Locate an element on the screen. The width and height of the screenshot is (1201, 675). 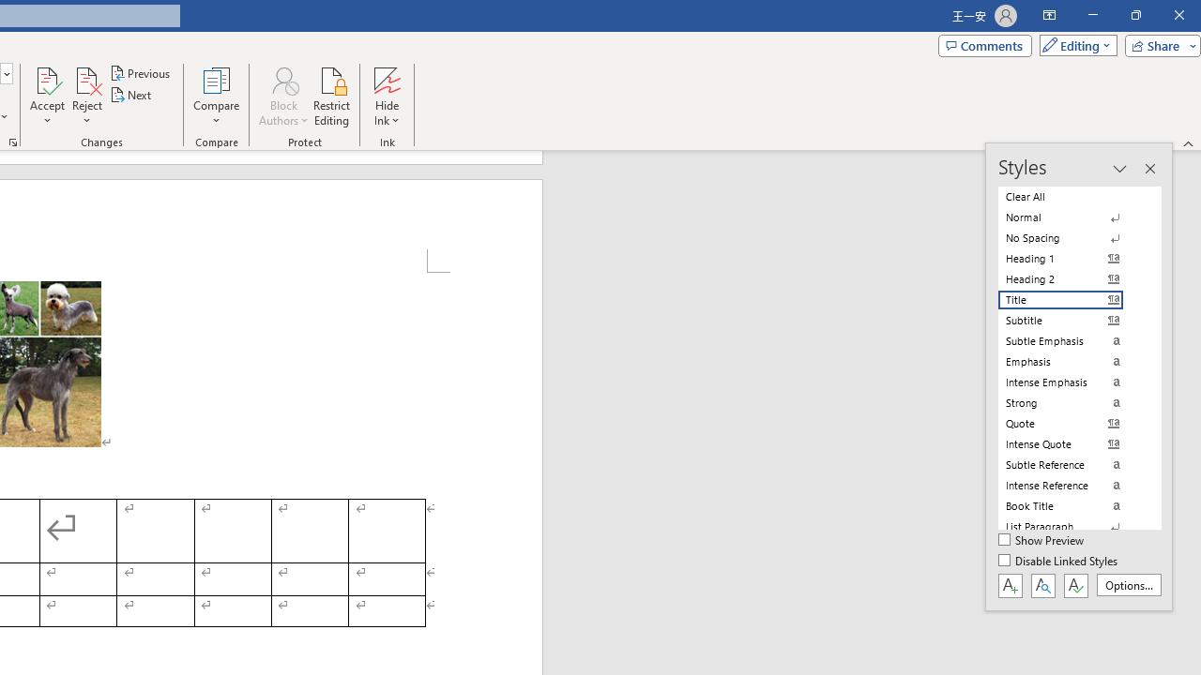
Subtle Reference is located at coordinates (1072, 465).